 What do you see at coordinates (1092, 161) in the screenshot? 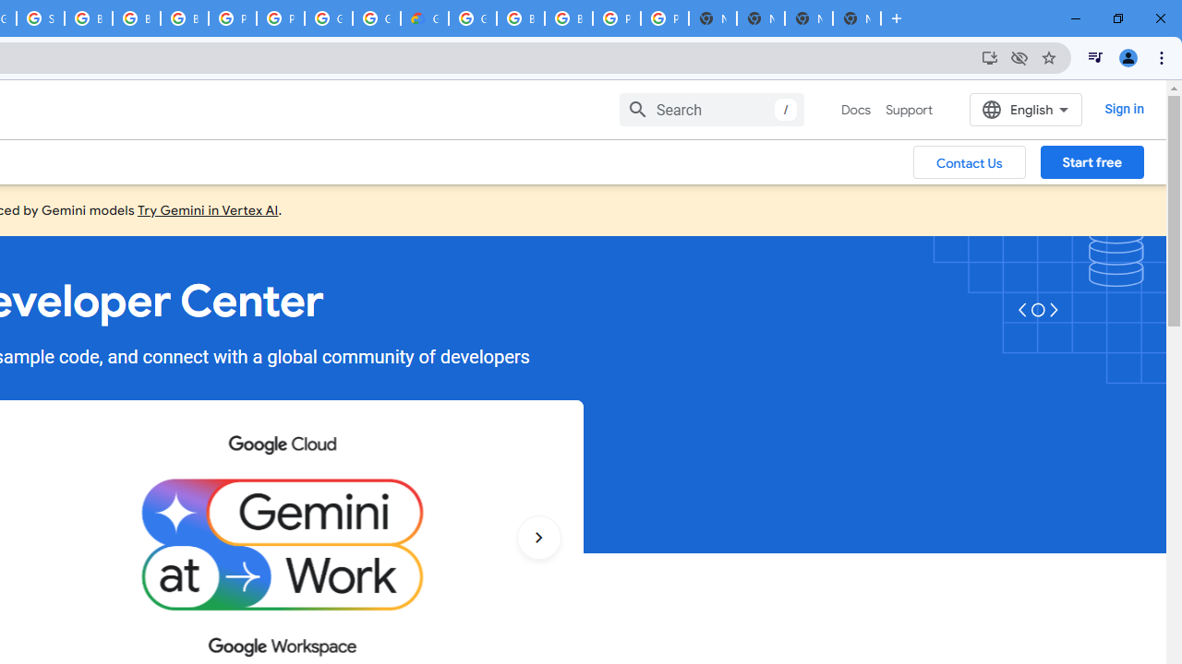
I see `Start free` at bounding box center [1092, 161].